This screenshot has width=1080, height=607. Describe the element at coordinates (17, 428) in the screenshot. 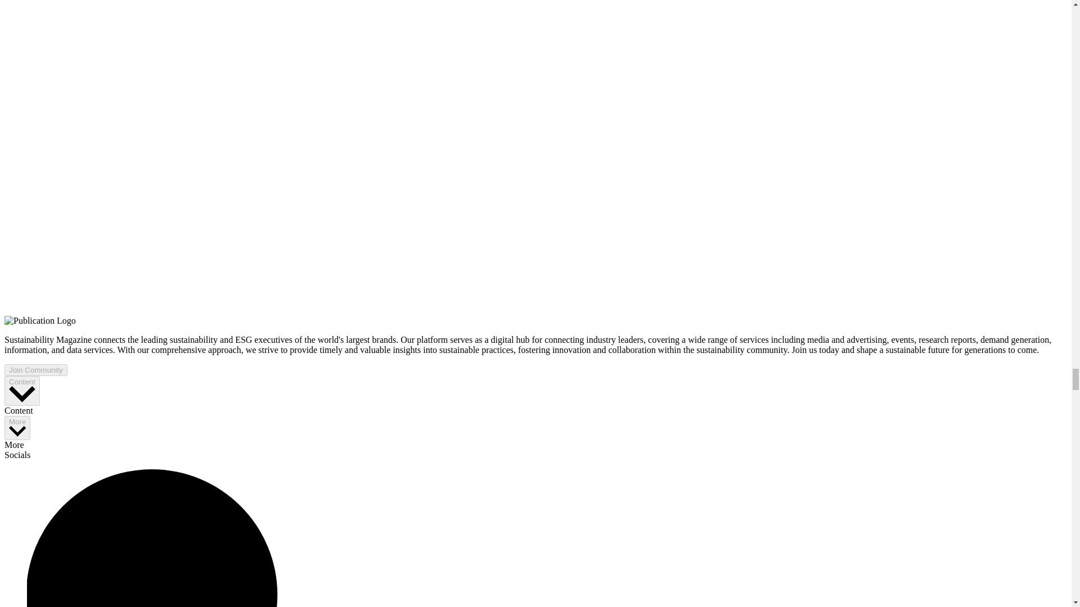

I see `More` at that location.